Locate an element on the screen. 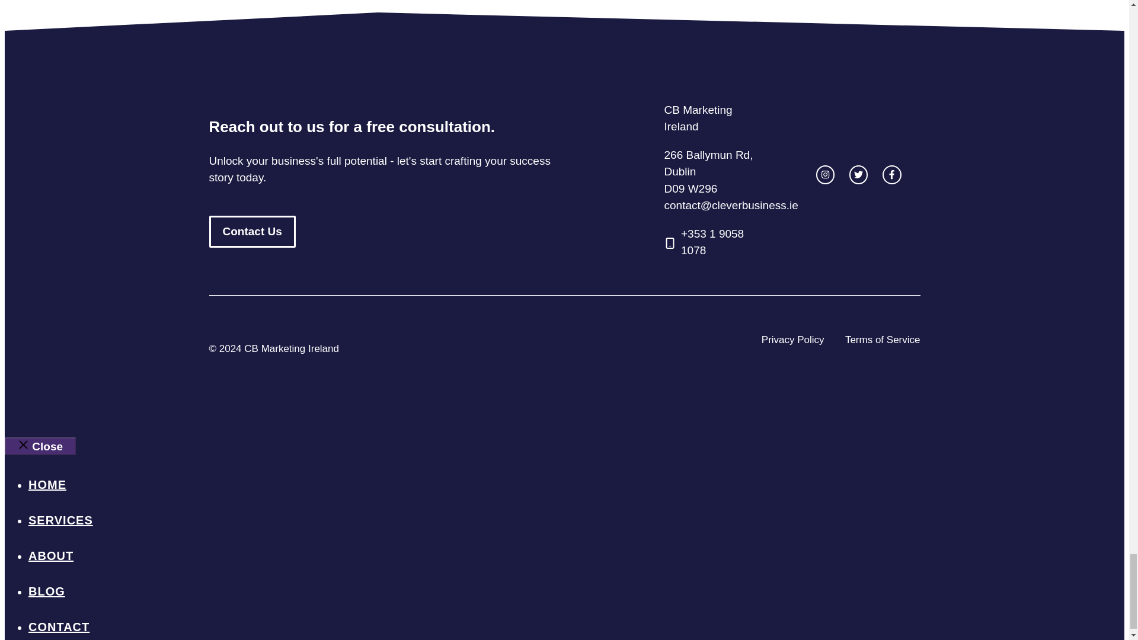  Terms of Service is located at coordinates (883, 340).